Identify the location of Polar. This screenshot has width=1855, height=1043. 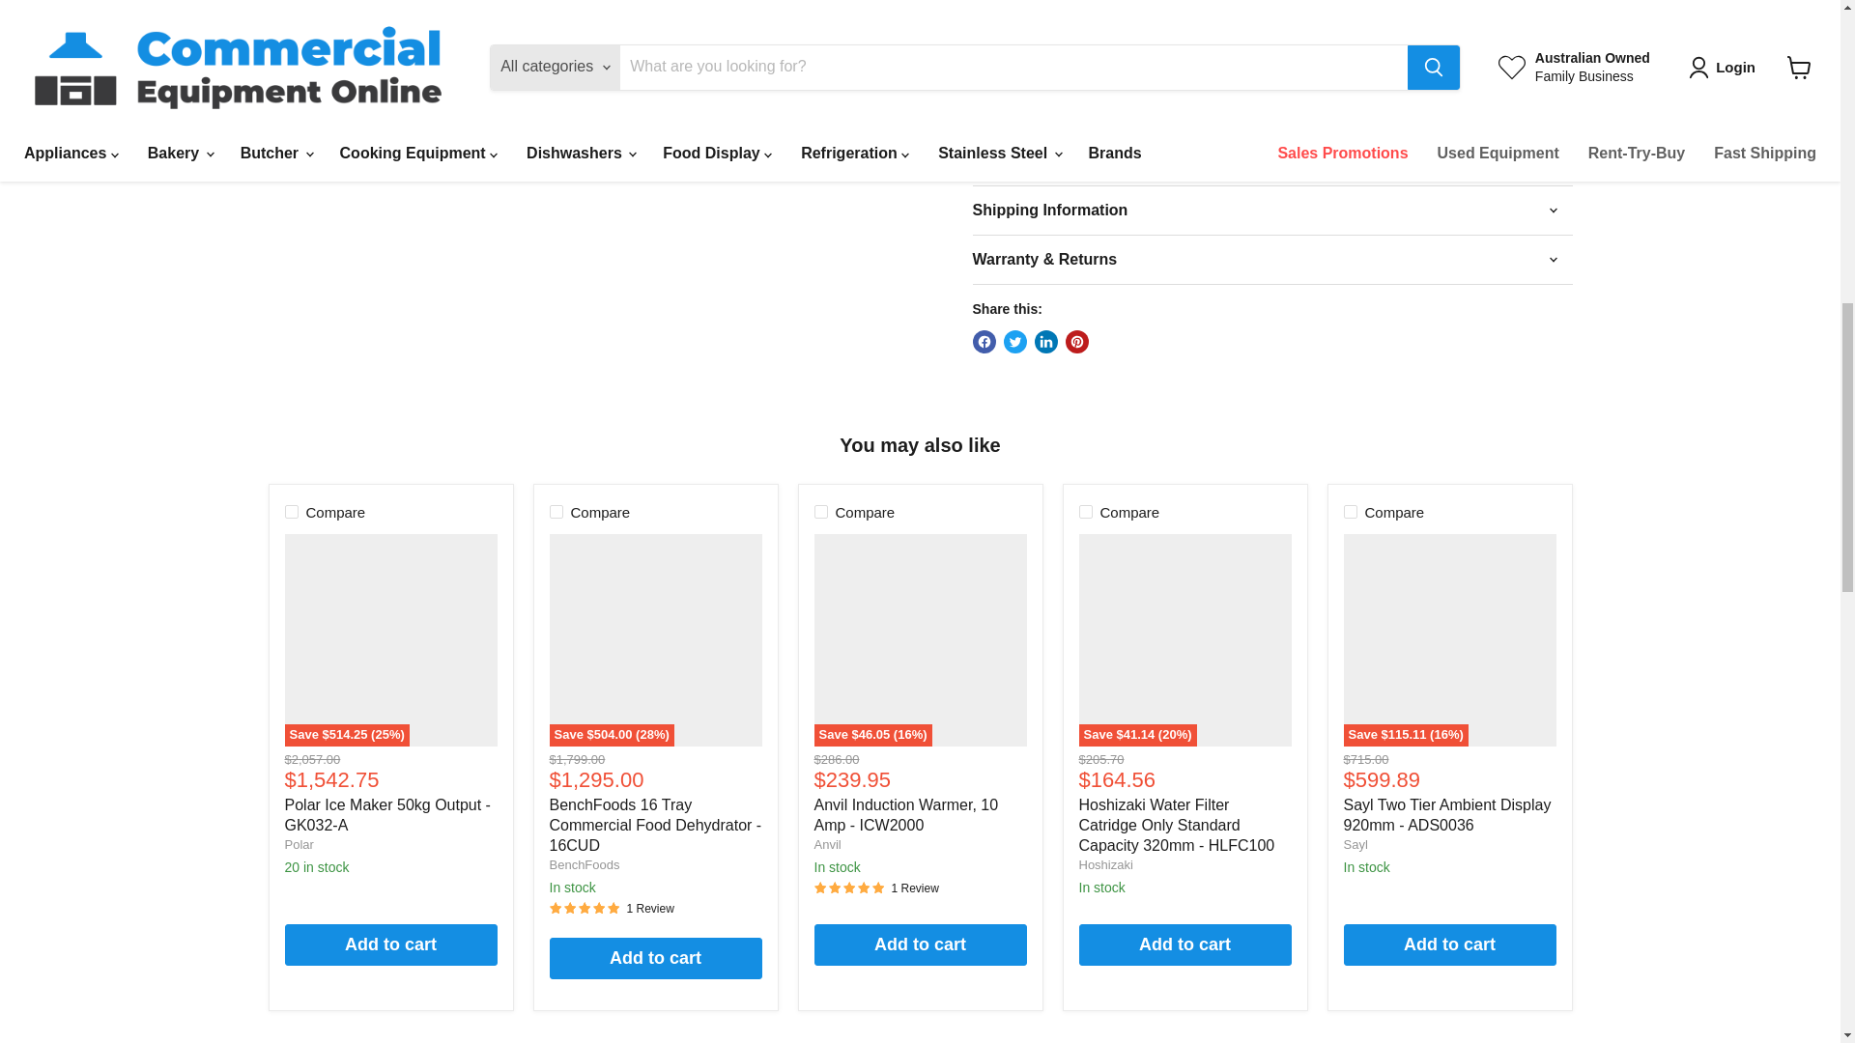
(298, 844).